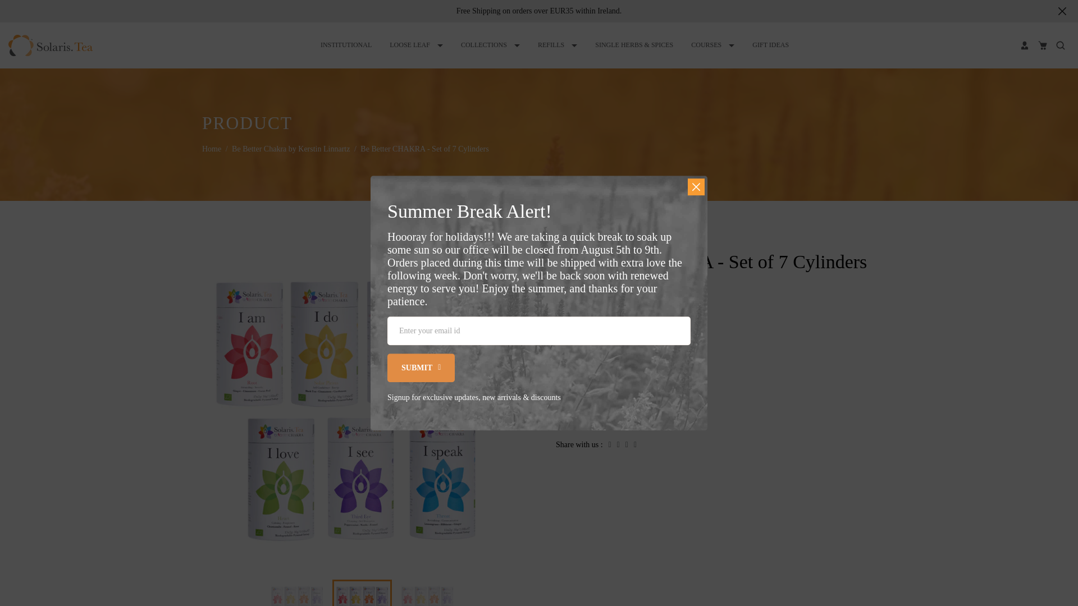  I want to click on Be Better CHAKRA - Set of 7 Cylinders, so click(296, 594).